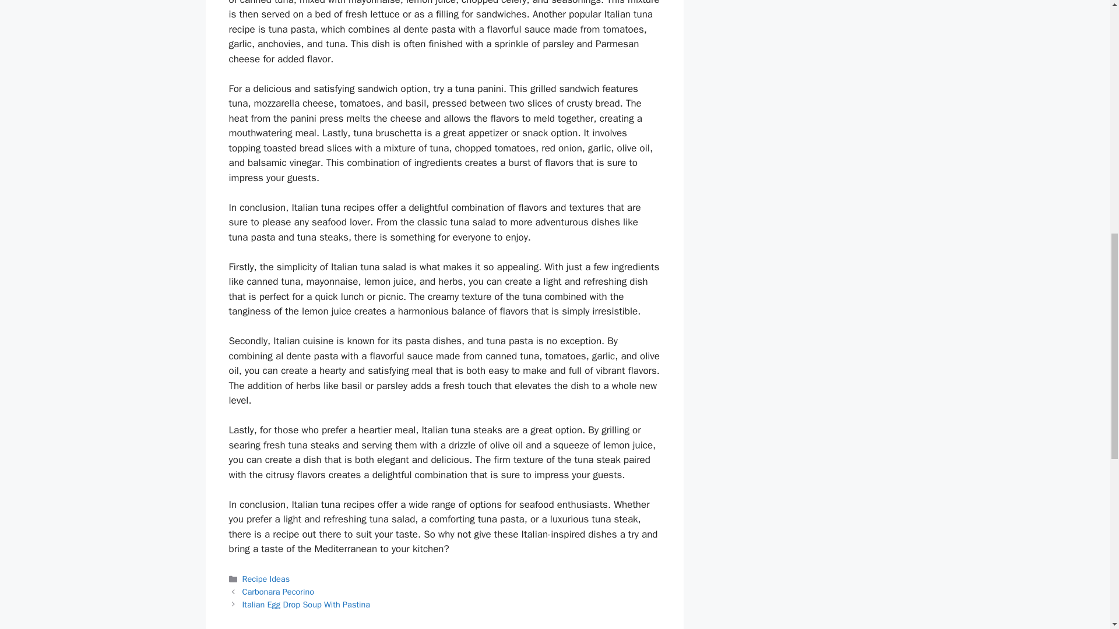  Describe the element at coordinates (266, 579) in the screenshot. I see `Recipe Ideas` at that location.